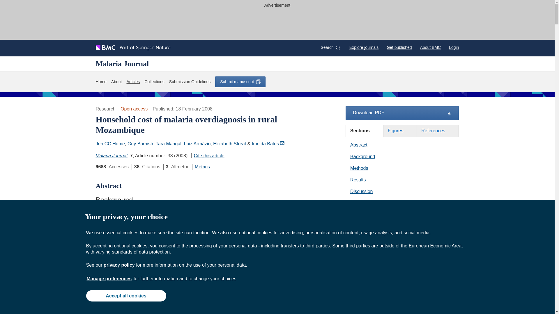  Describe the element at coordinates (168, 144) in the screenshot. I see `Tara Mangal` at that location.